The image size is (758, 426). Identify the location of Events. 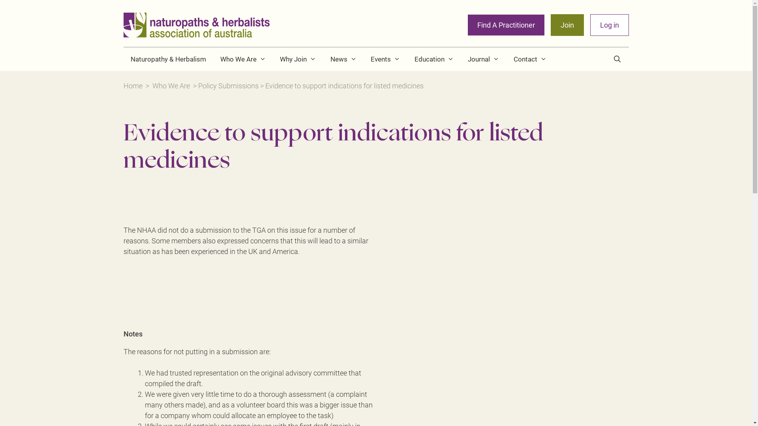
(385, 59).